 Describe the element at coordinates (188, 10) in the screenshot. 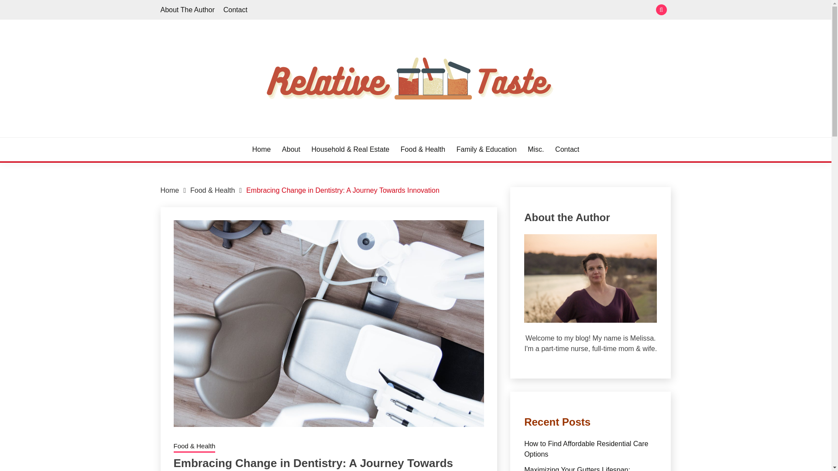

I see `About The Author` at that location.